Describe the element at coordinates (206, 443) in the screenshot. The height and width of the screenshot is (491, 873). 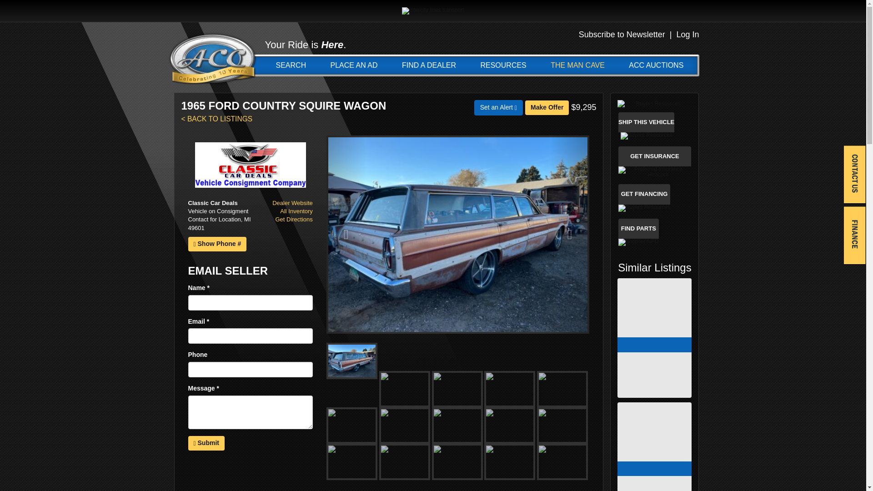
I see `Submit` at that location.